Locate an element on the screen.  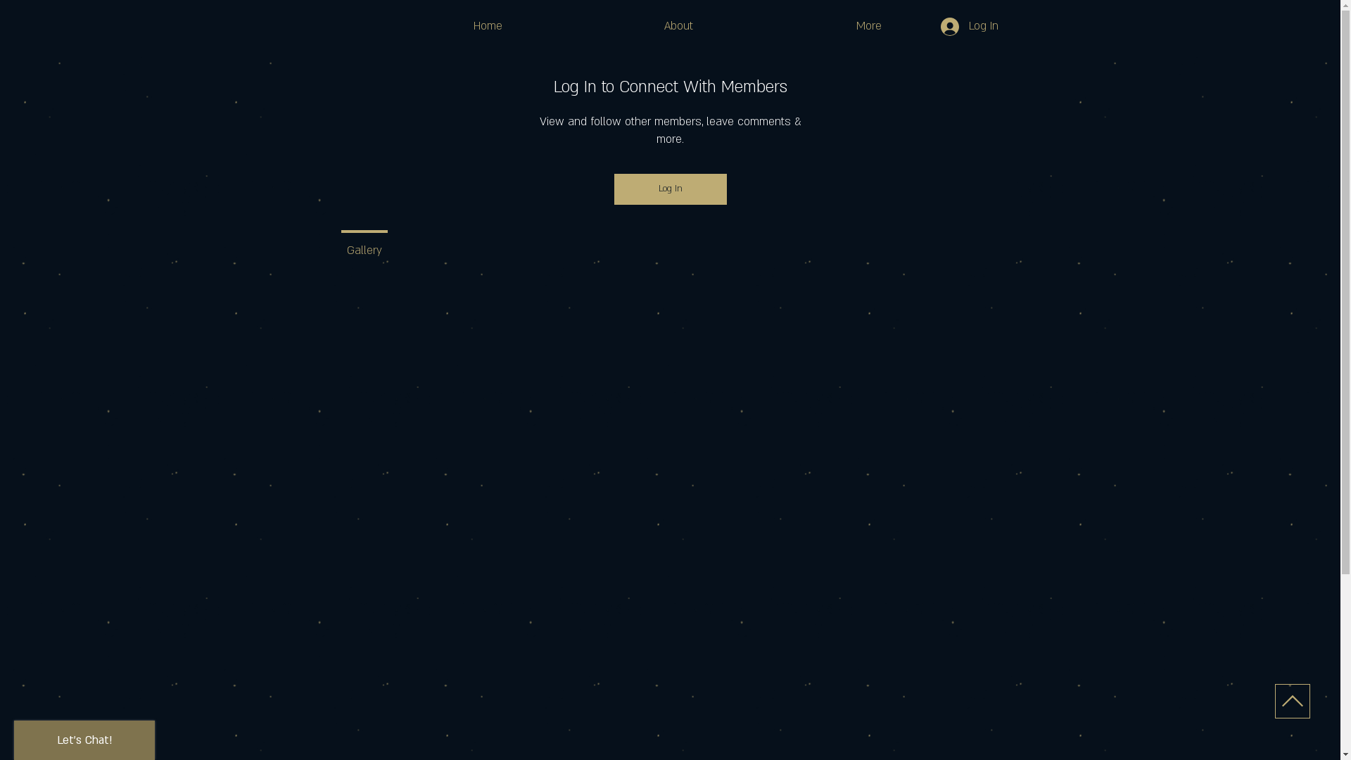
Log In is located at coordinates (670, 189).